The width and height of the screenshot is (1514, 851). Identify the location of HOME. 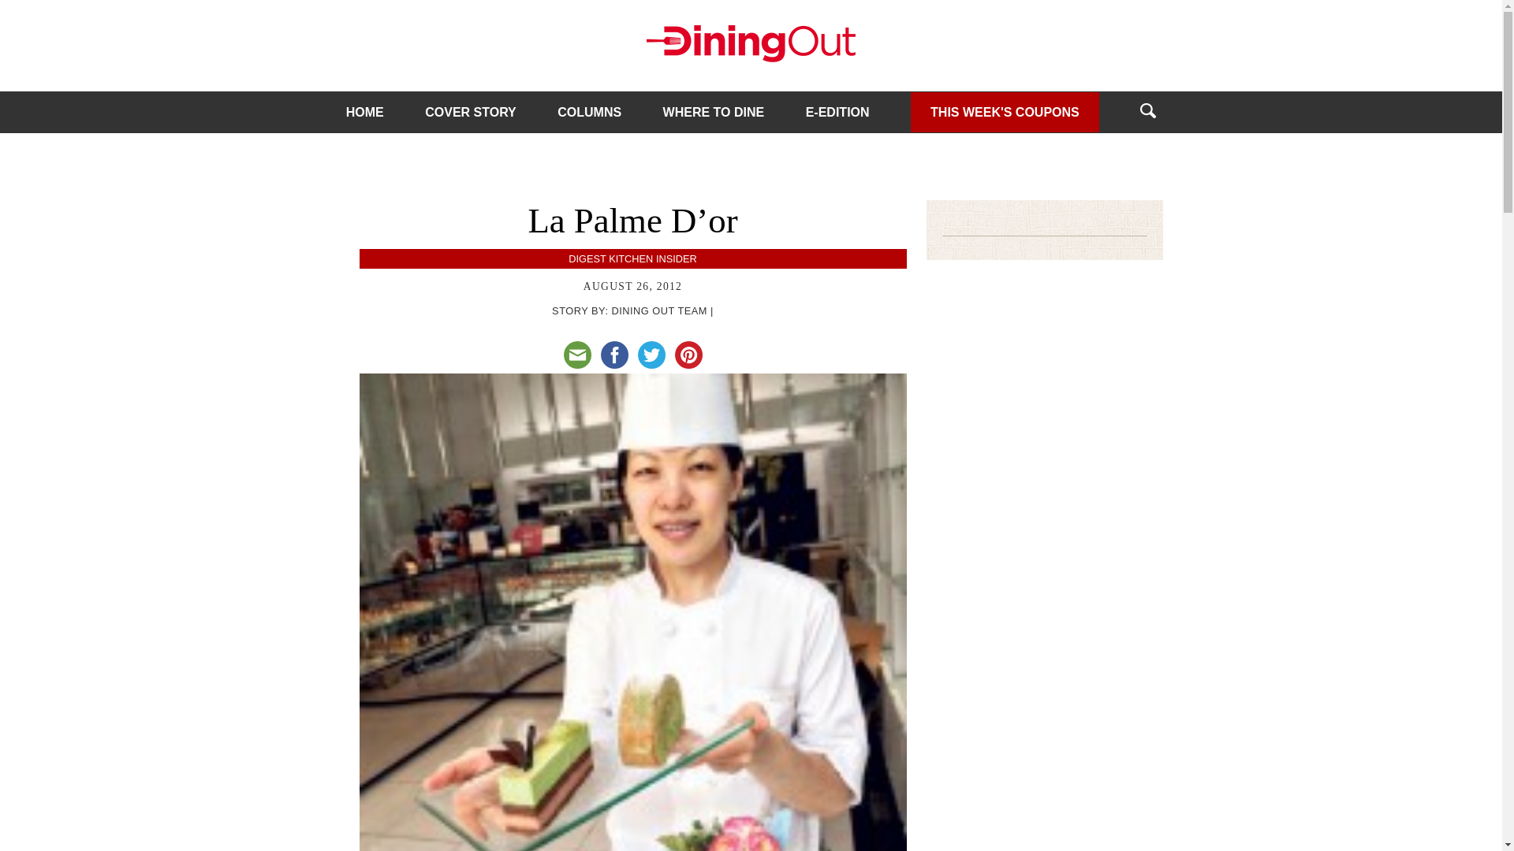
(365, 112).